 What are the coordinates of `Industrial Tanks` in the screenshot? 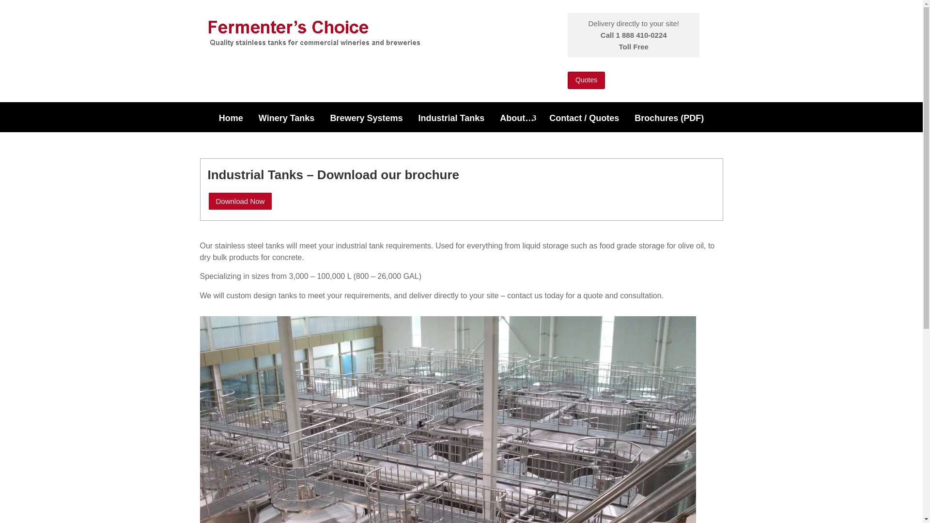 It's located at (451, 125).